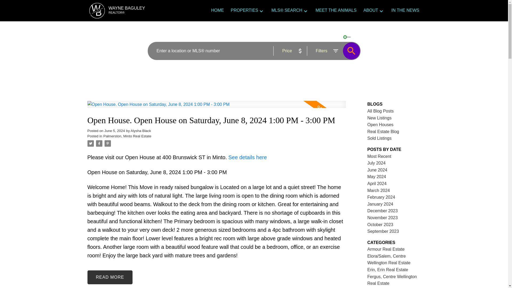 This screenshot has height=288, width=512. I want to click on HOME, so click(218, 11).